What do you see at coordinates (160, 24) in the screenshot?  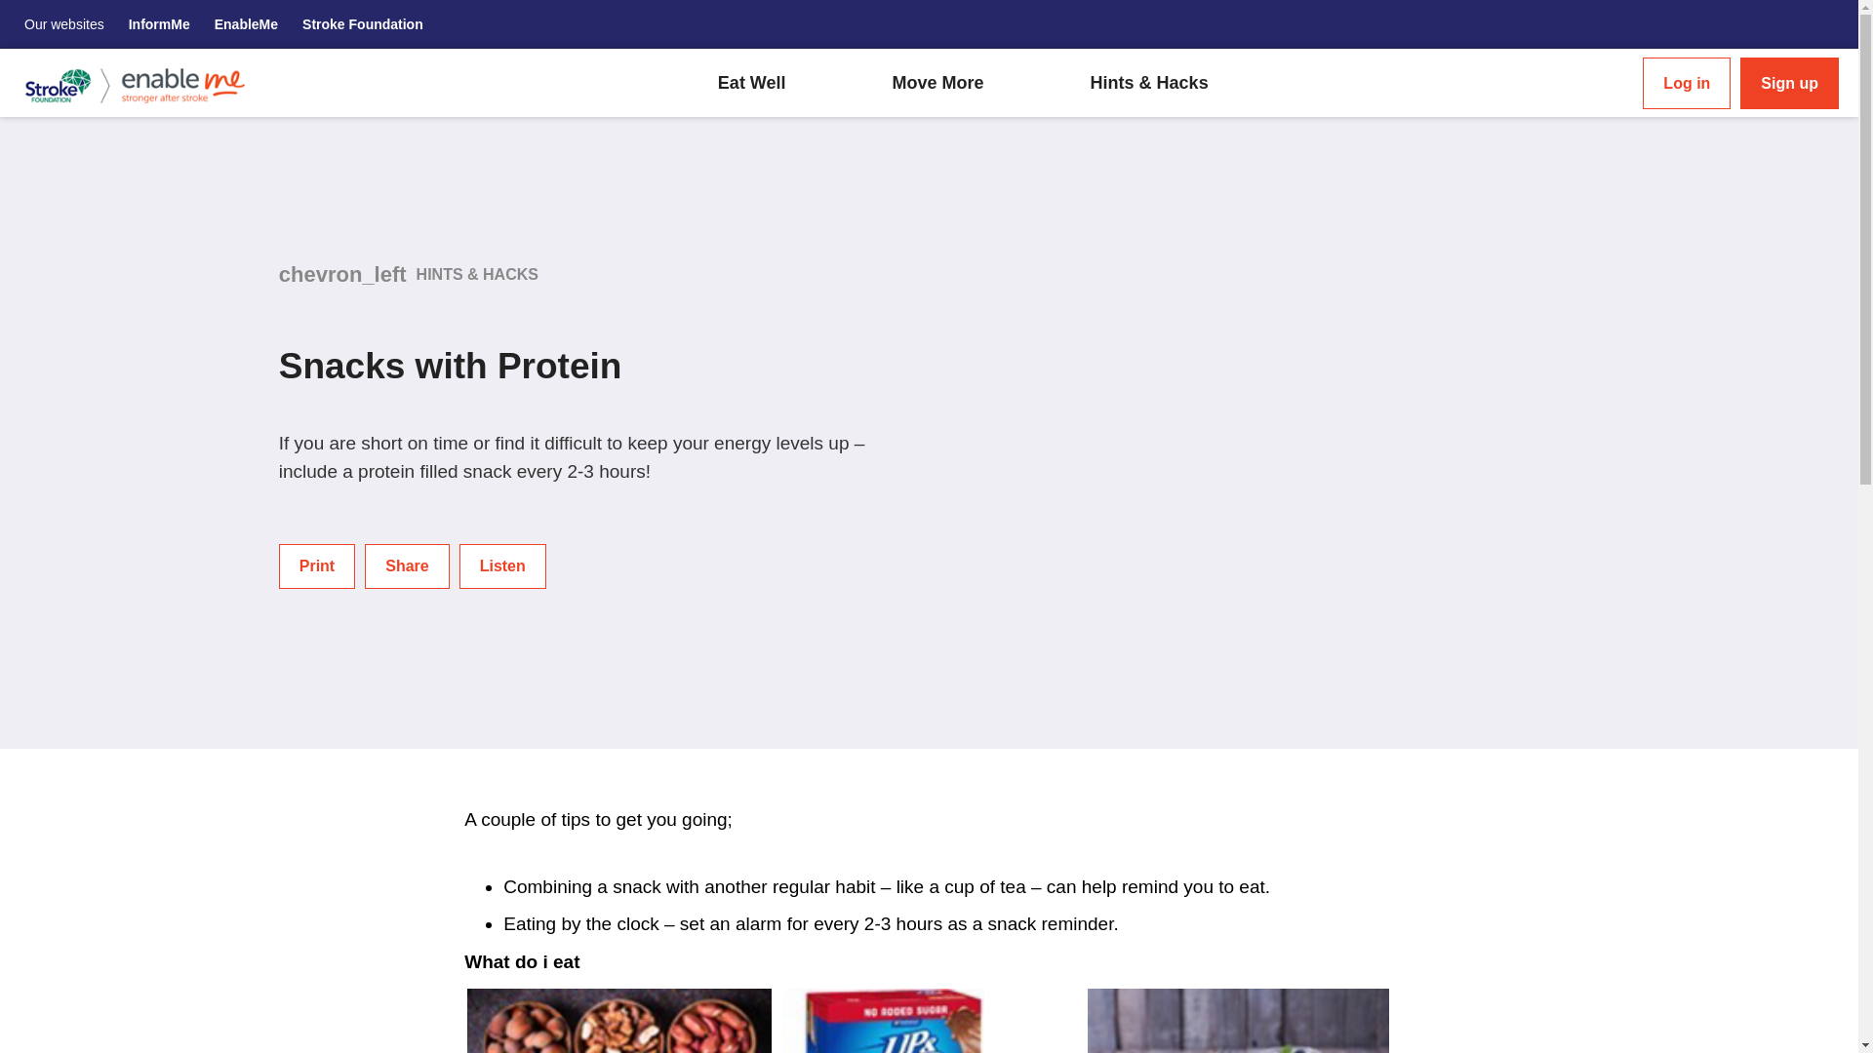 I see `InformMe` at bounding box center [160, 24].